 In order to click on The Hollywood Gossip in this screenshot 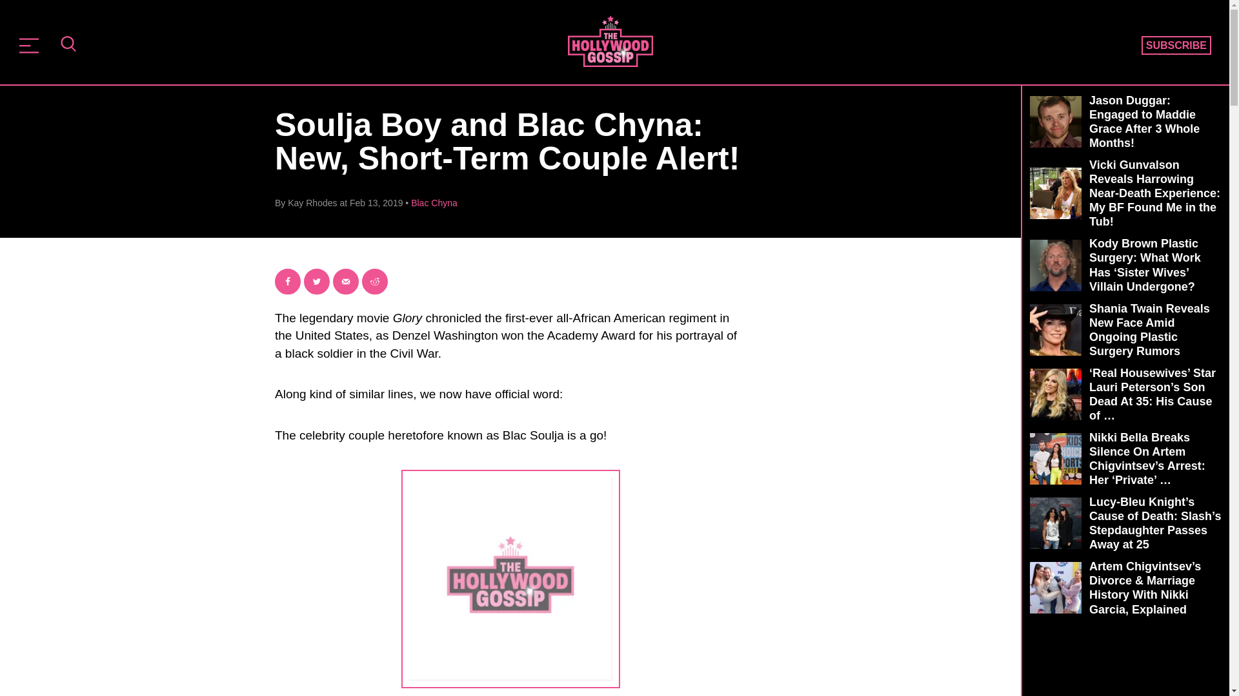, I will do `click(610, 41)`.